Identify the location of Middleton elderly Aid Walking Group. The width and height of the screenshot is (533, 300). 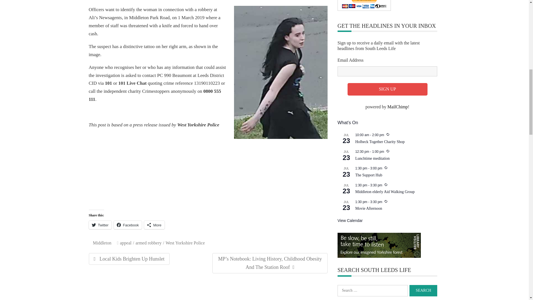
(385, 192).